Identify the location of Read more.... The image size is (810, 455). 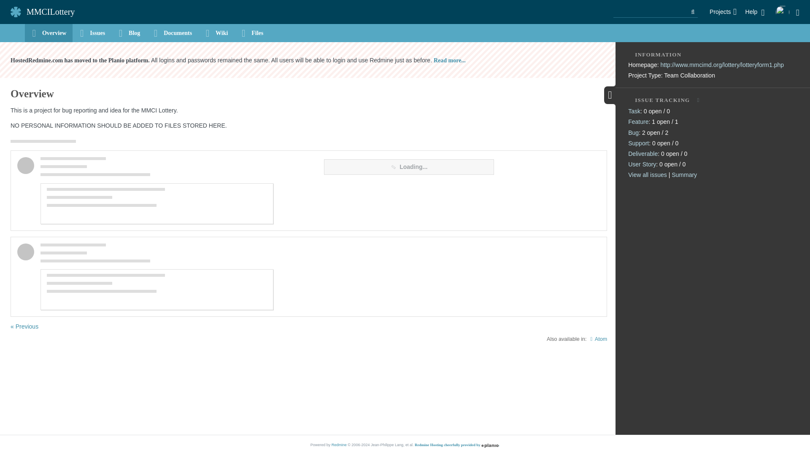
(450, 60).